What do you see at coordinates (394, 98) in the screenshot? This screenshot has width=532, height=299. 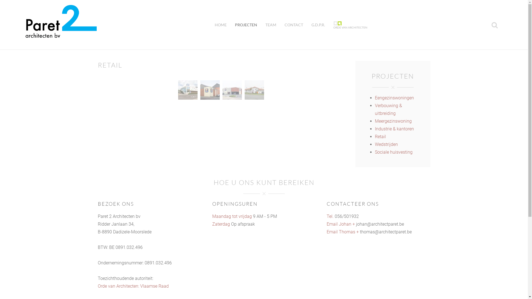 I see `Eengezinswoningen` at bounding box center [394, 98].